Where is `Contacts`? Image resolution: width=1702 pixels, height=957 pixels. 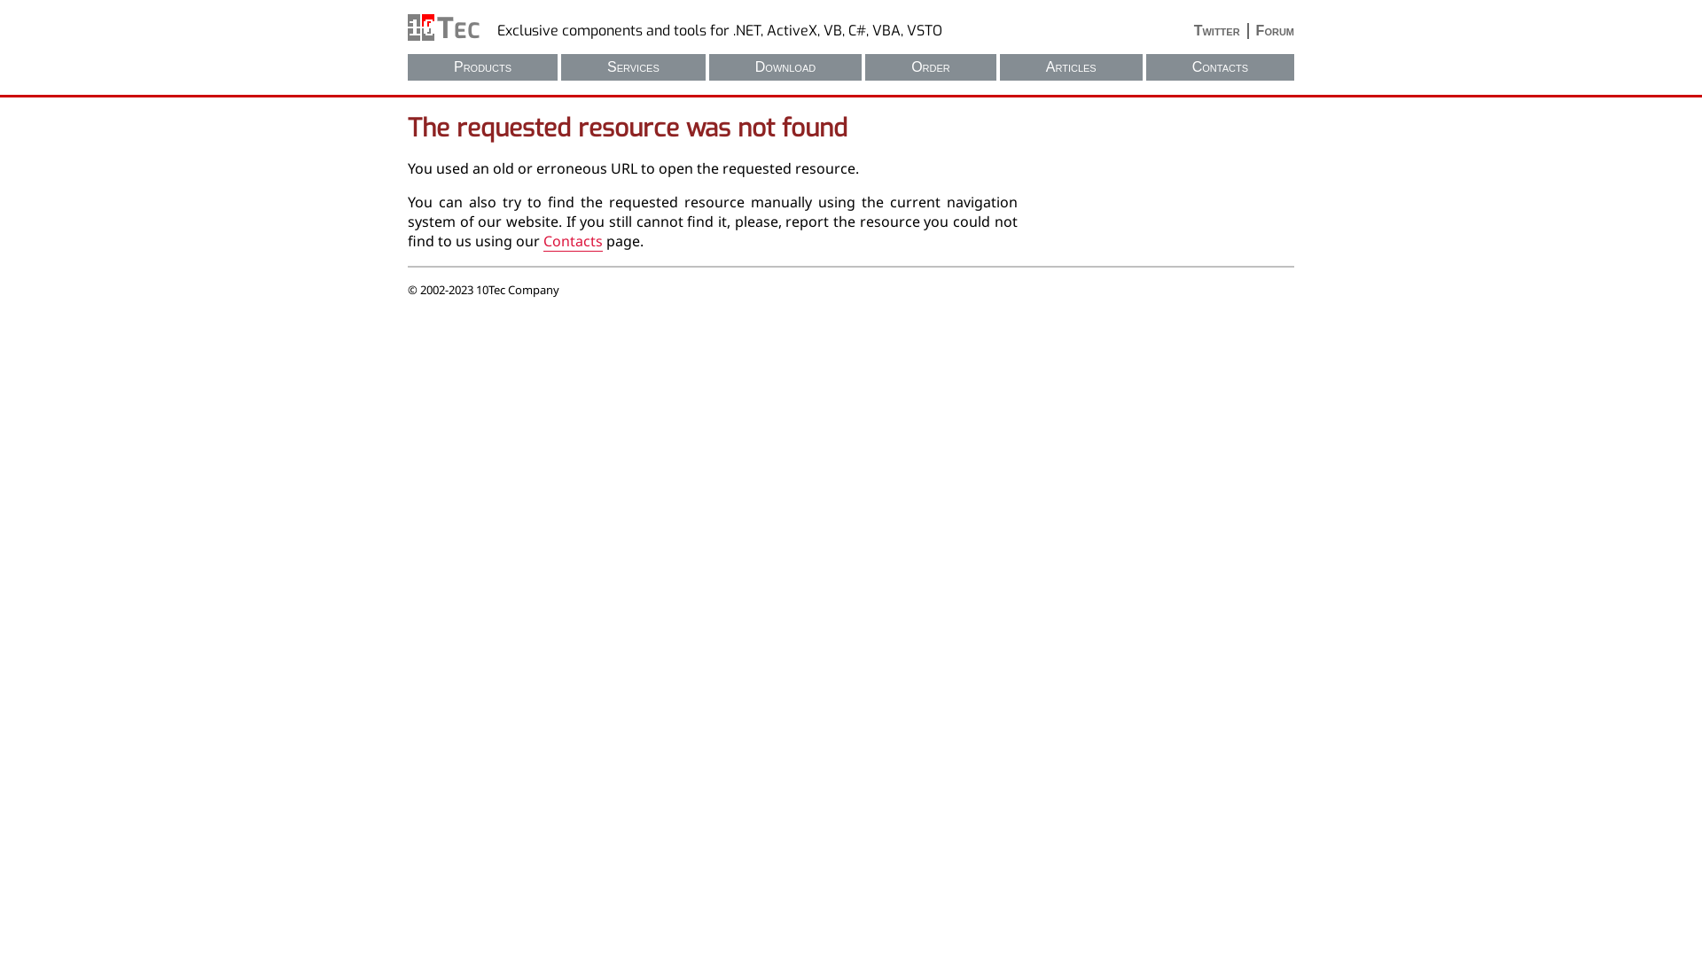 Contacts is located at coordinates (1220, 67).